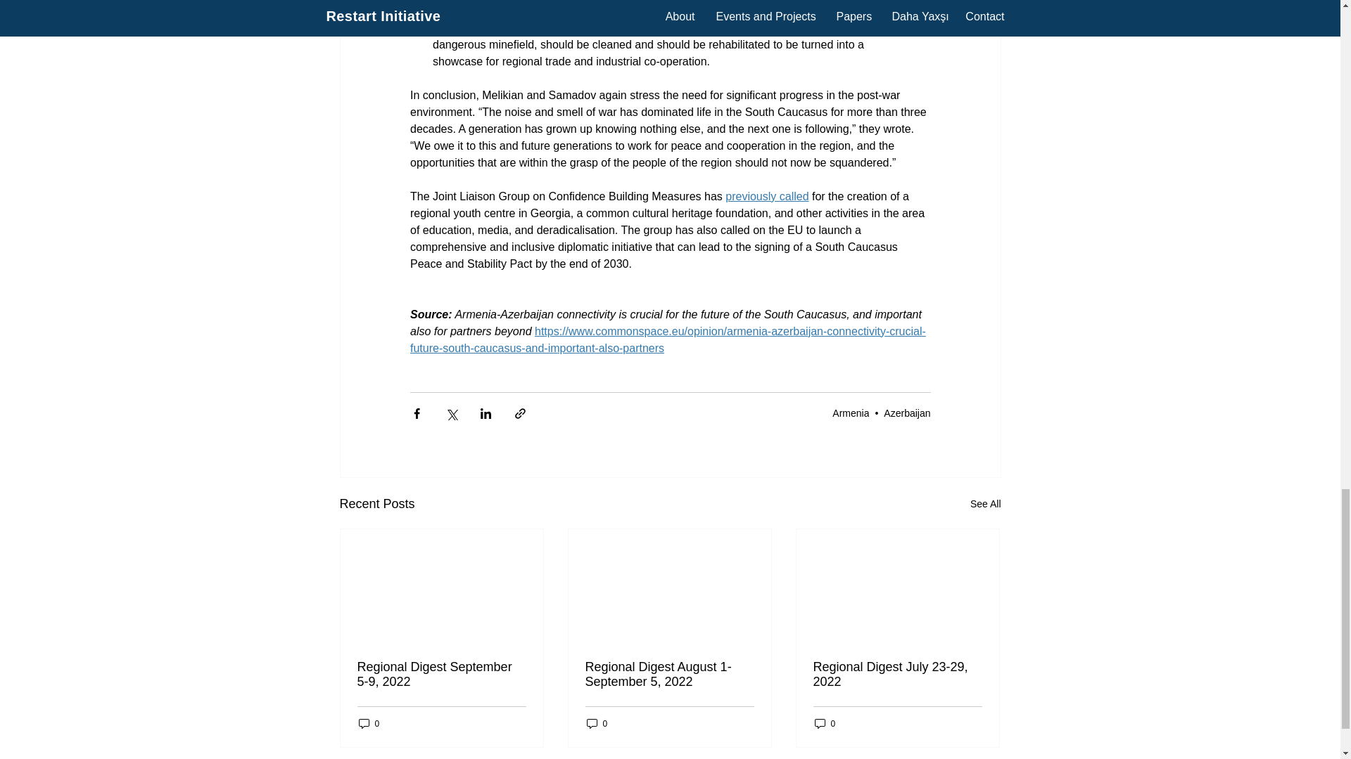  I want to click on Armenia, so click(850, 413).